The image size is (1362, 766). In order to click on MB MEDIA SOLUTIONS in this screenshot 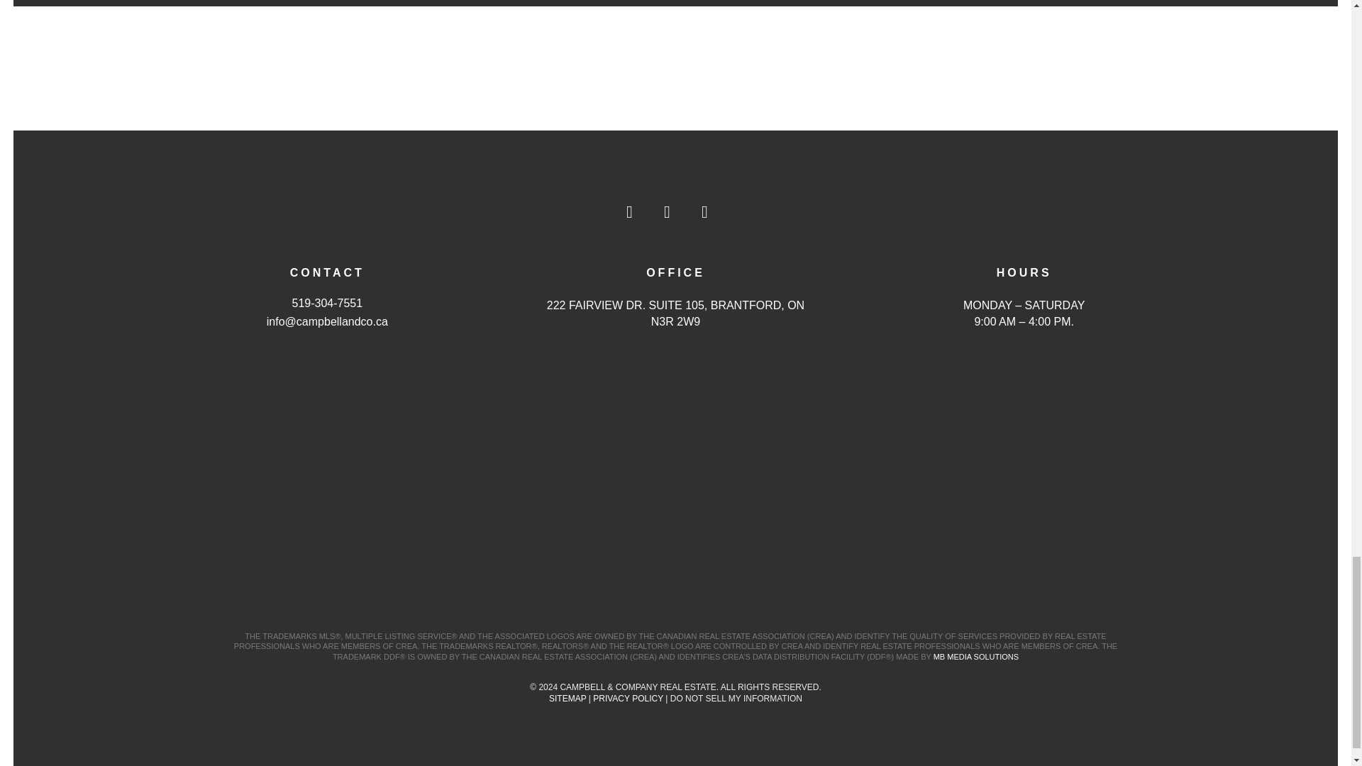, I will do `click(976, 657)`.